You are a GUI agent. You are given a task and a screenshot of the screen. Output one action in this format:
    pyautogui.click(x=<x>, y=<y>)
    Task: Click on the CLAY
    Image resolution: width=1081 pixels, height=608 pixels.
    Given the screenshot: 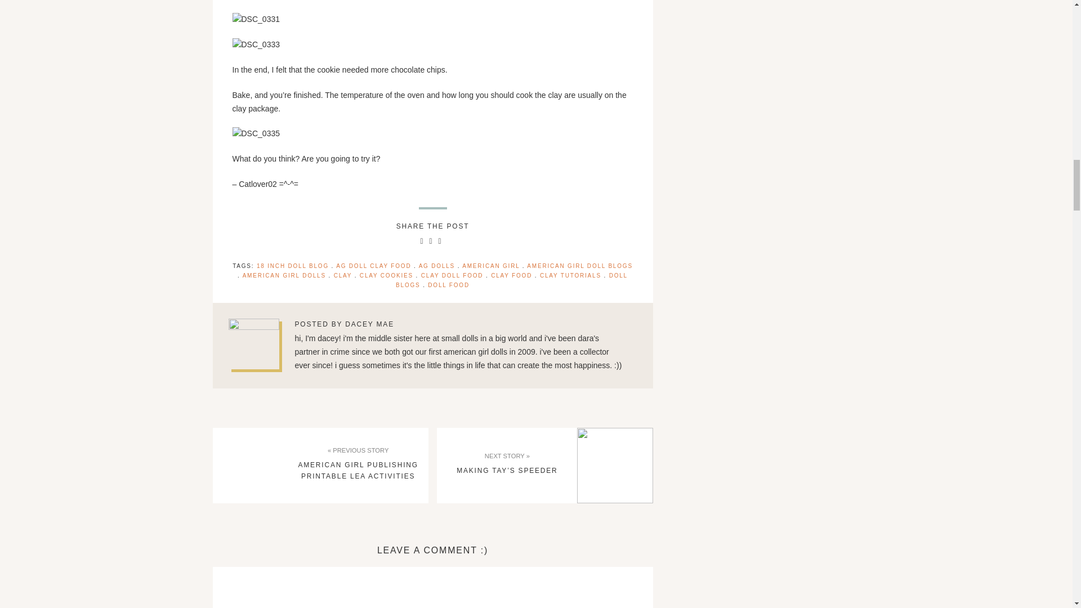 What is the action you would take?
    pyautogui.click(x=343, y=275)
    